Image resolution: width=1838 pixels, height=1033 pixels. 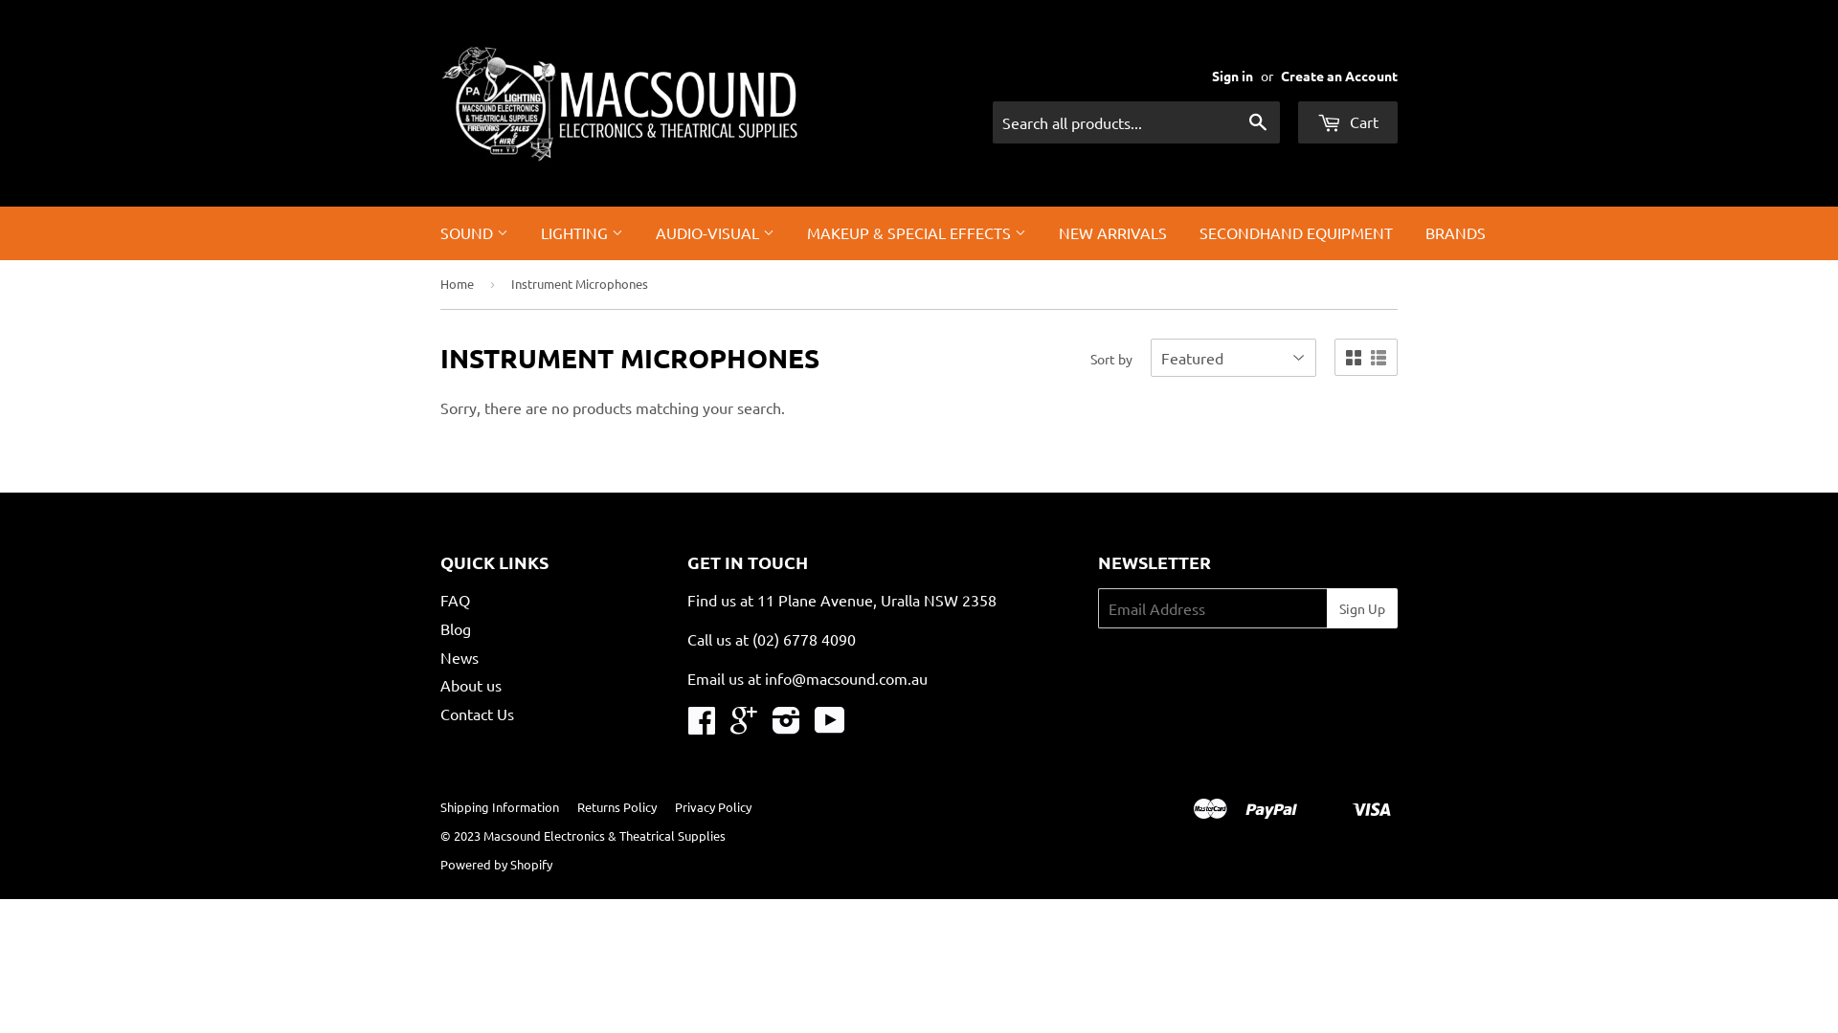 What do you see at coordinates (744, 725) in the screenshot?
I see `Google` at bounding box center [744, 725].